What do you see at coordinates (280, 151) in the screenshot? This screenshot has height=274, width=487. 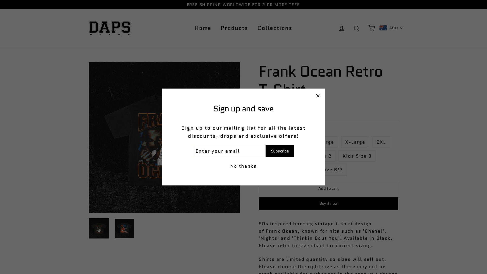 I see `Subscribe` at bounding box center [280, 151].